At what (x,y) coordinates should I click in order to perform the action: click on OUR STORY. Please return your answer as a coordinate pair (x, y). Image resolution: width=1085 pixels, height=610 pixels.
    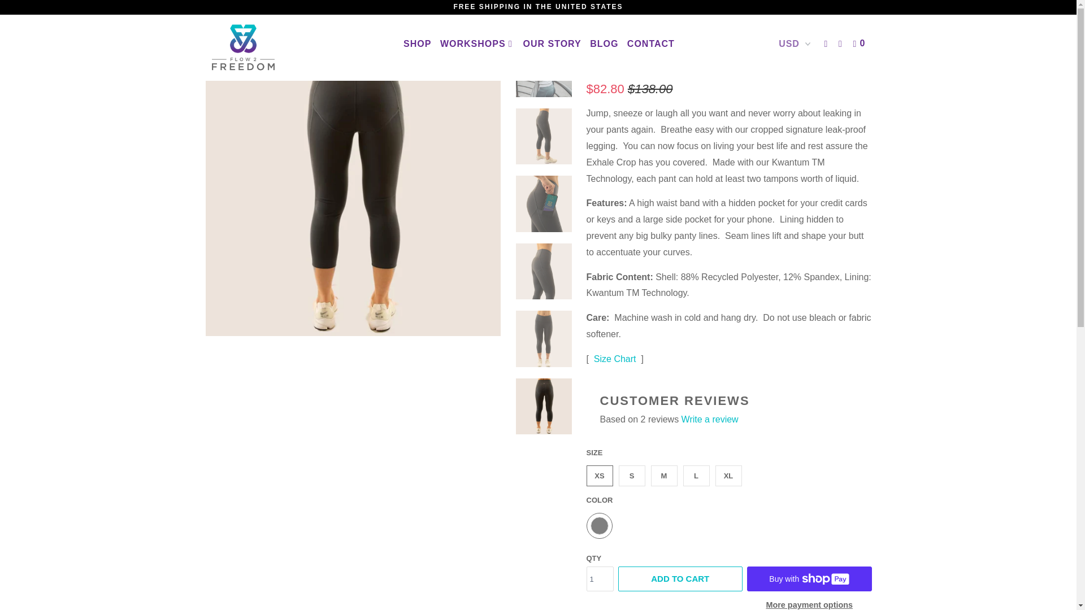
    Looking at the image, I should click on (552, 44).